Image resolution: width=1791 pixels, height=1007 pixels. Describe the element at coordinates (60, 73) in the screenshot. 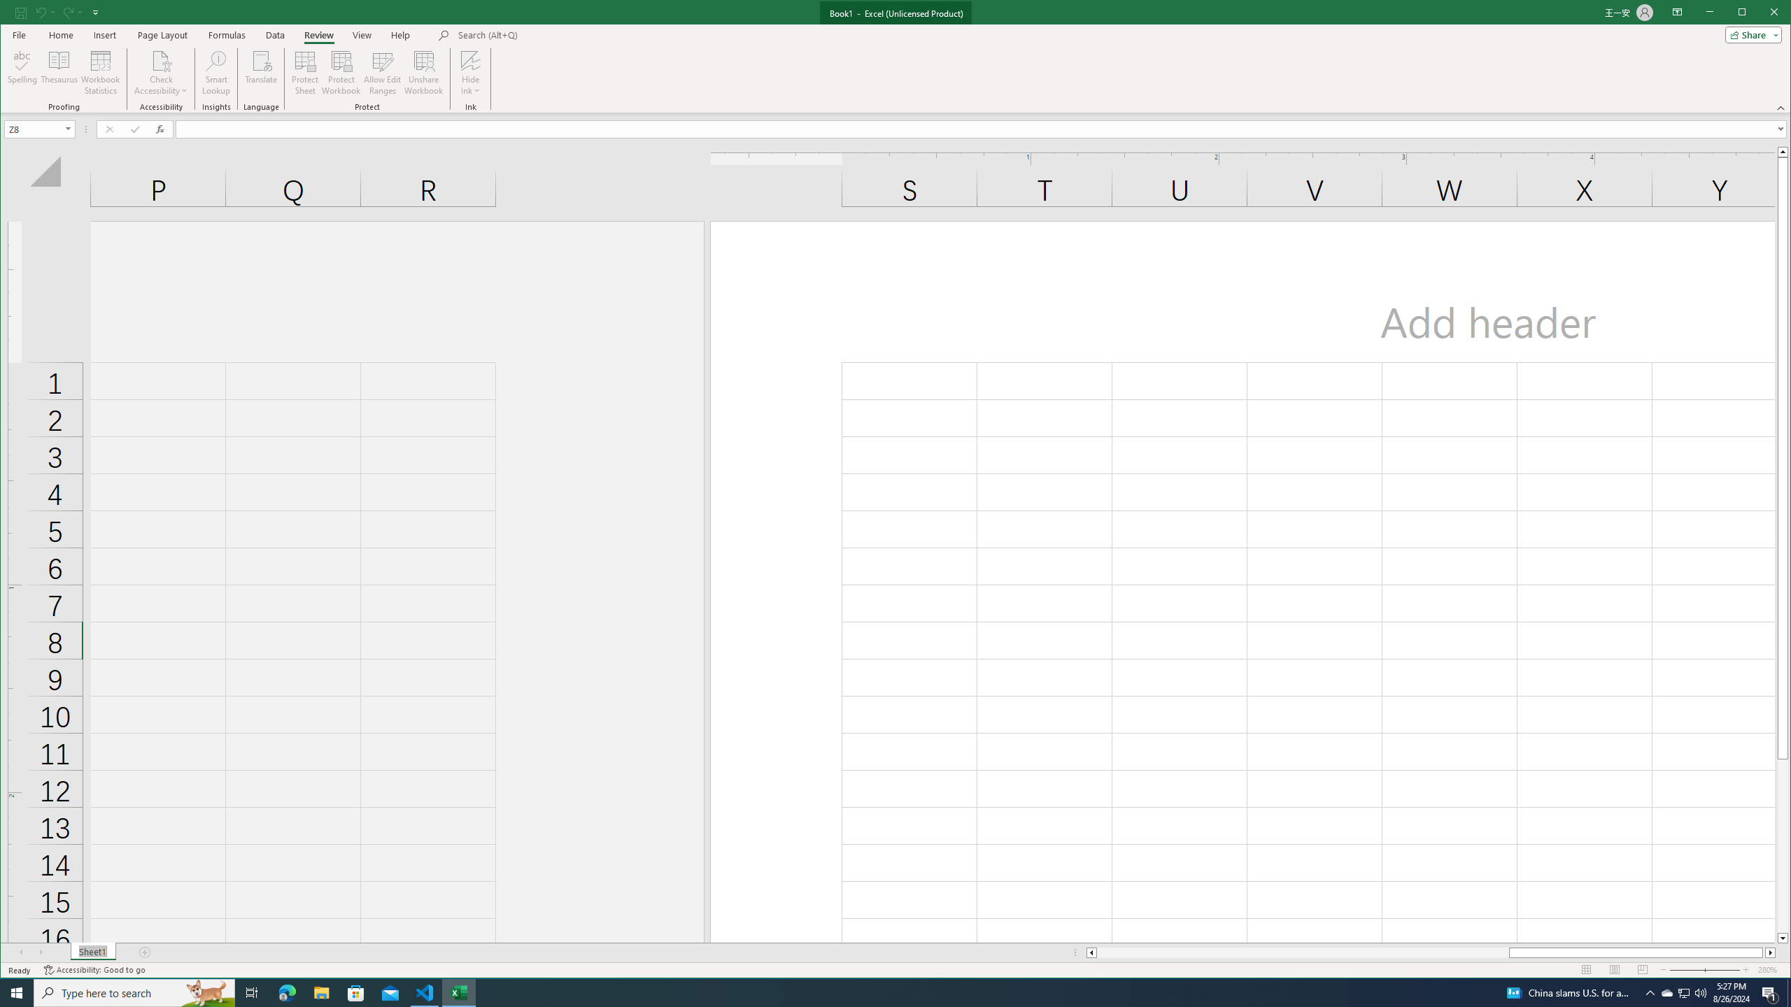

I see `Thesaurus...` at that location.